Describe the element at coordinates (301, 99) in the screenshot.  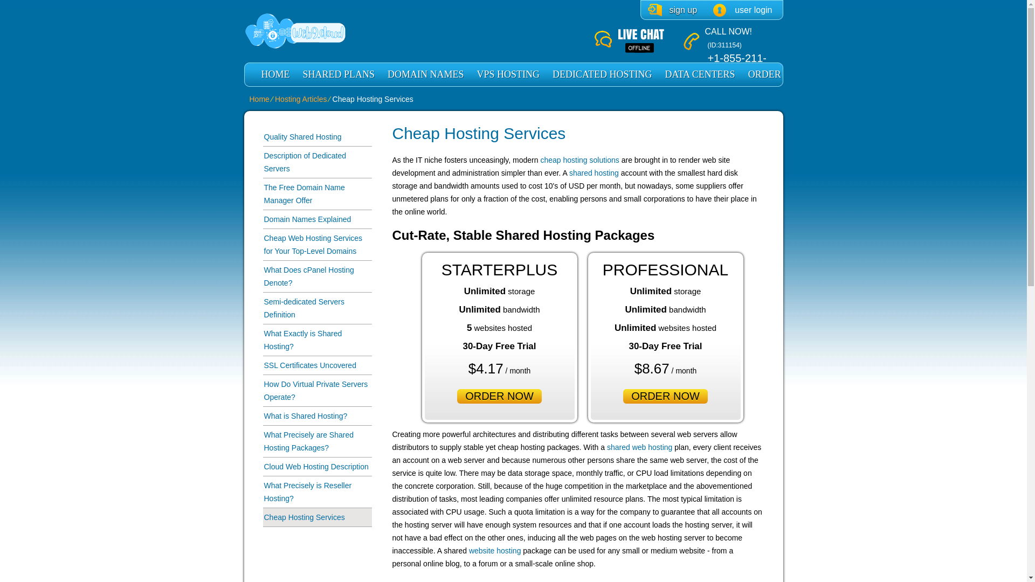
I see `Hosting Articles` at that location.